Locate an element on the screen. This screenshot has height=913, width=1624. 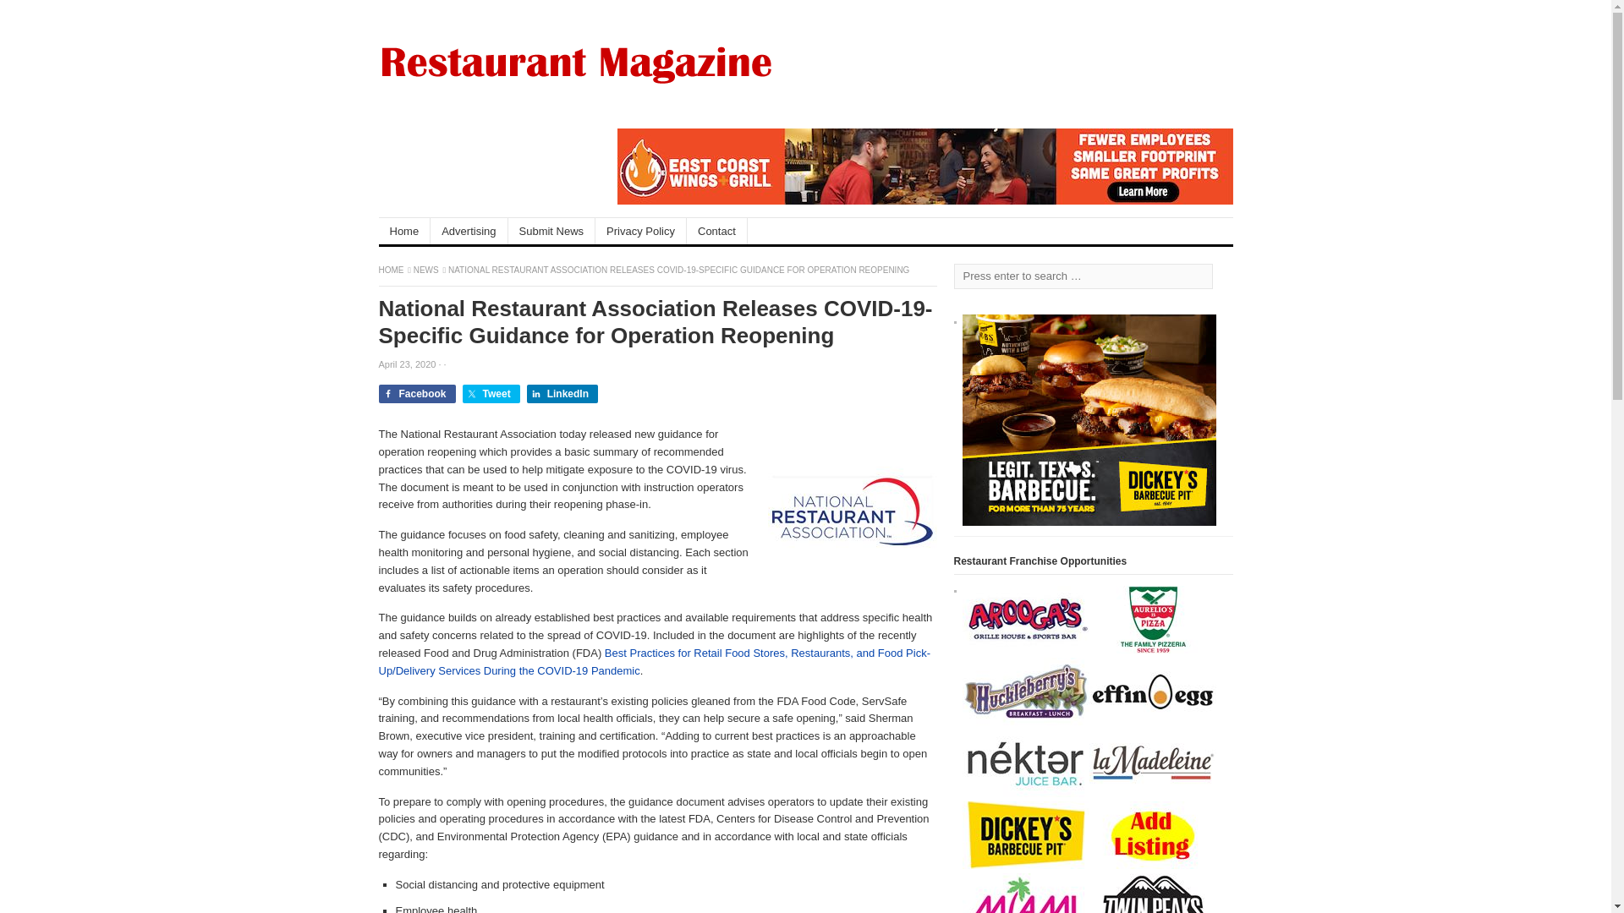
LinkedIn is located at coordinates (562, 394).